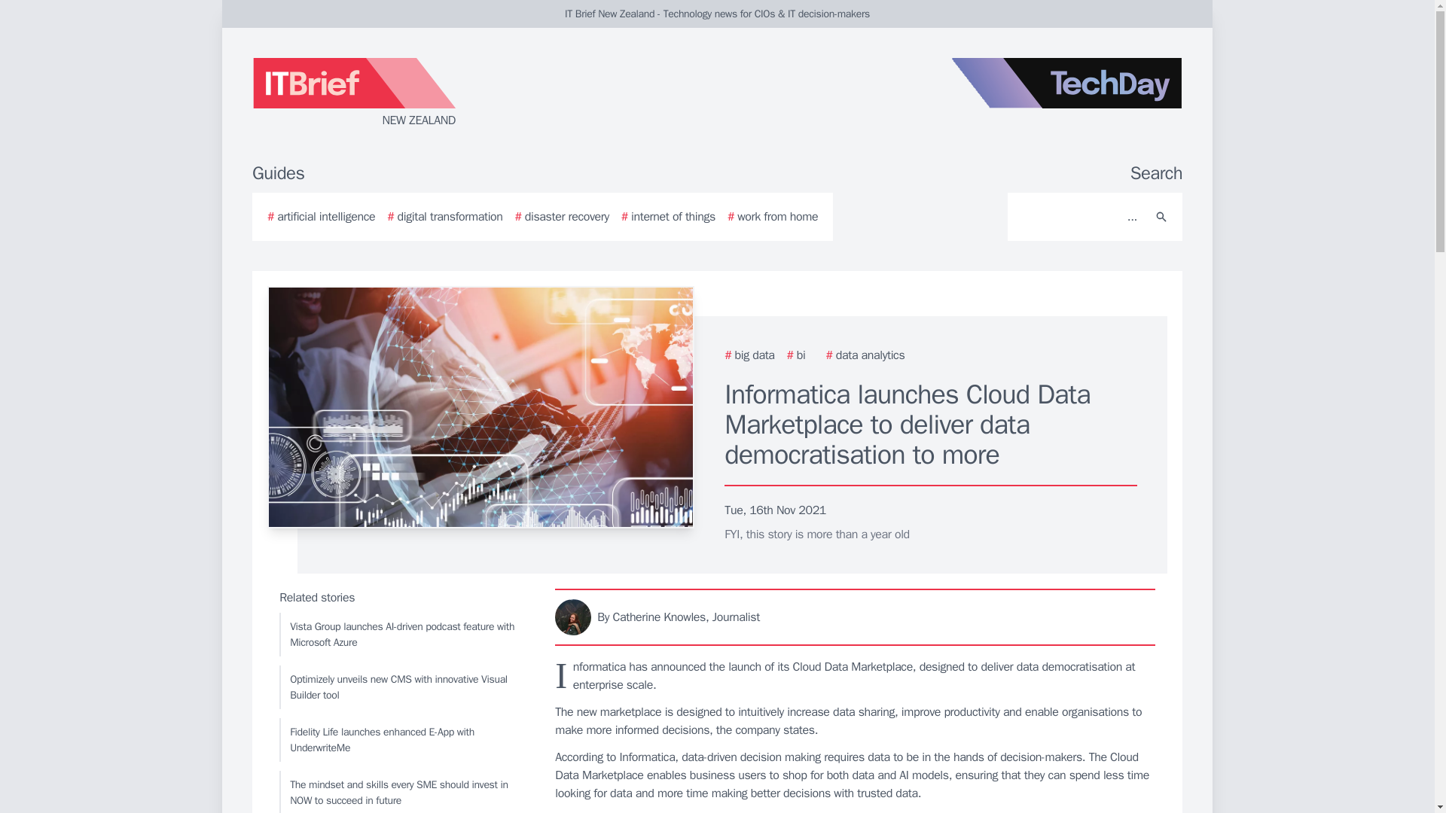 The image size is (1446, 813). What do you see at coordinates (856, 617) in the screenshot?
I see `By Catherine Knowles, Journalist` at bounding box center [856, 617].